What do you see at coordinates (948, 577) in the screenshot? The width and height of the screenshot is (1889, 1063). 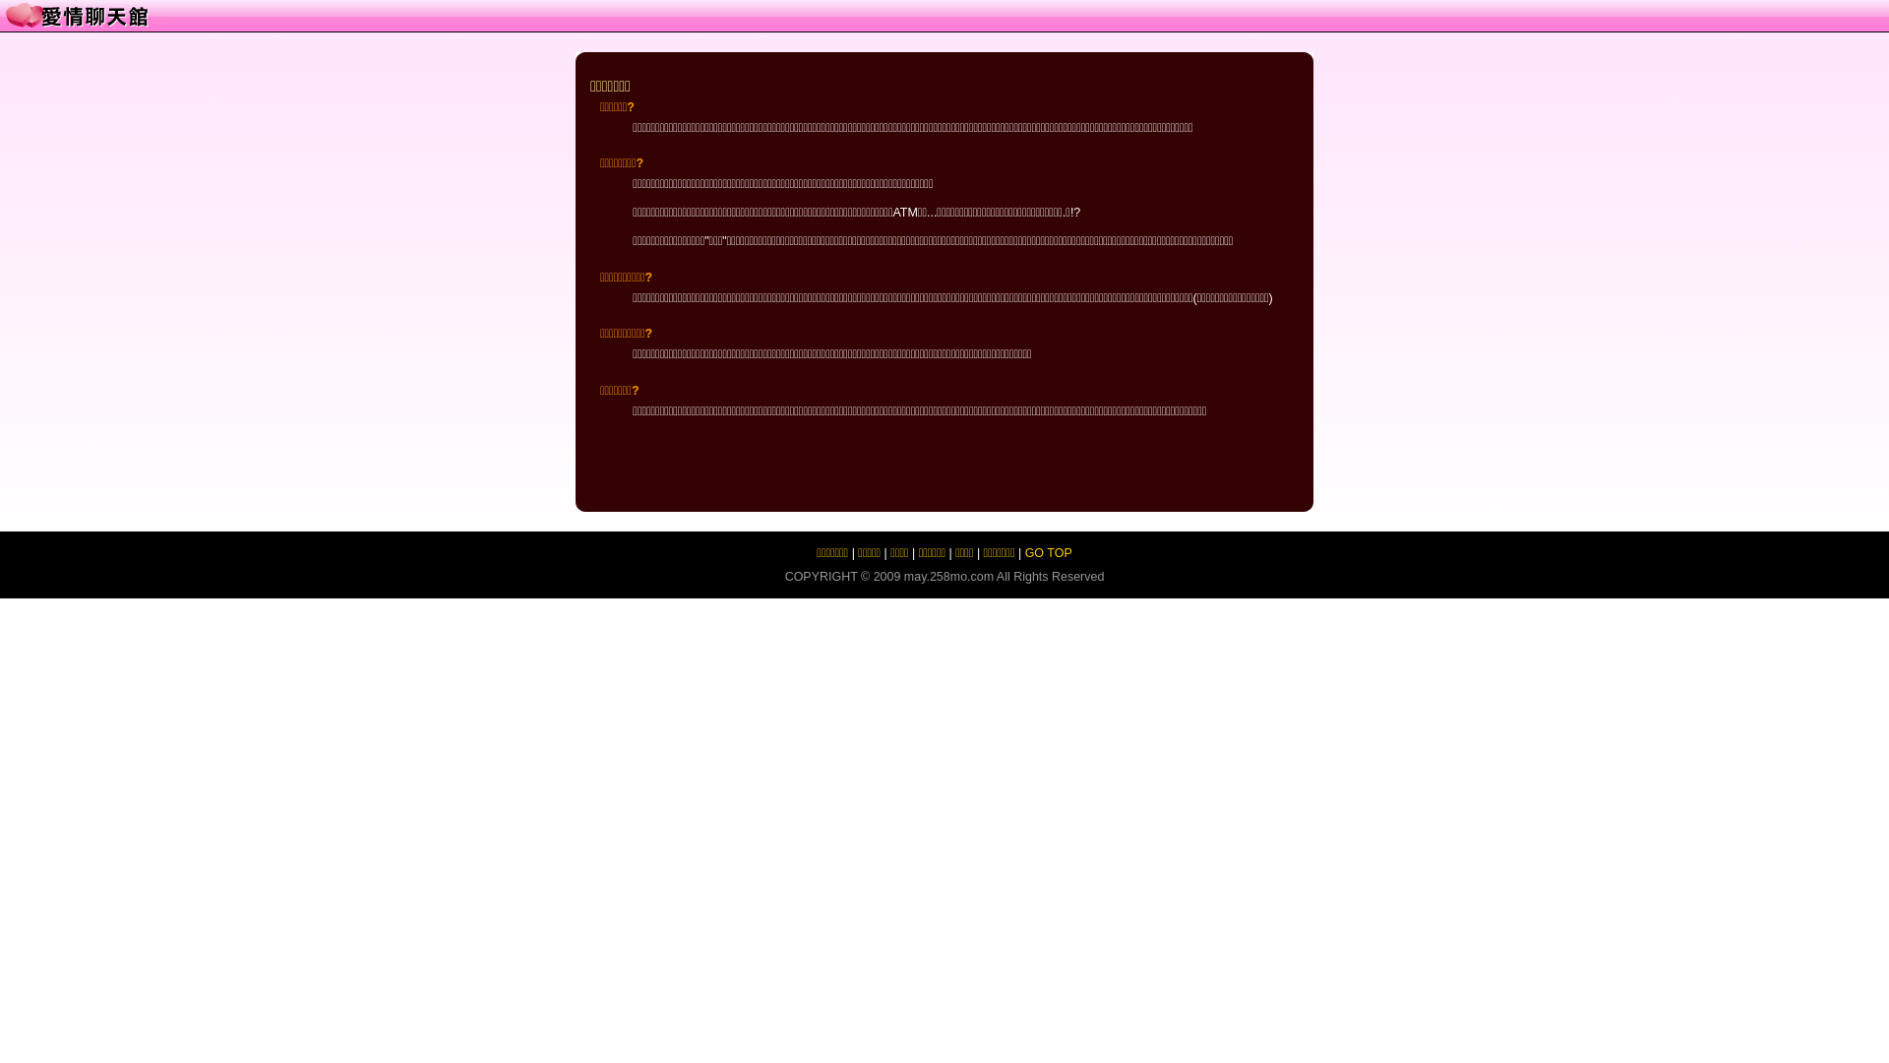 I see `may.258mo.com` at bounding box center [948, 577].